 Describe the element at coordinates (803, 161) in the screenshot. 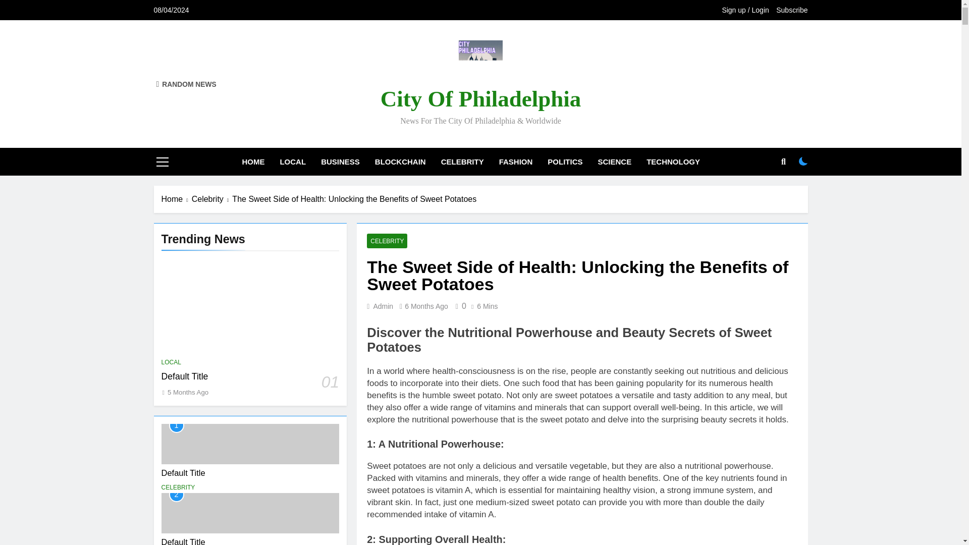

I see `on` at that location.